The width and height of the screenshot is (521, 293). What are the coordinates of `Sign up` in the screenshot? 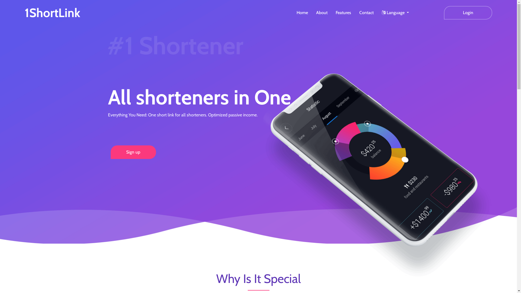 It's located at (134, 152).